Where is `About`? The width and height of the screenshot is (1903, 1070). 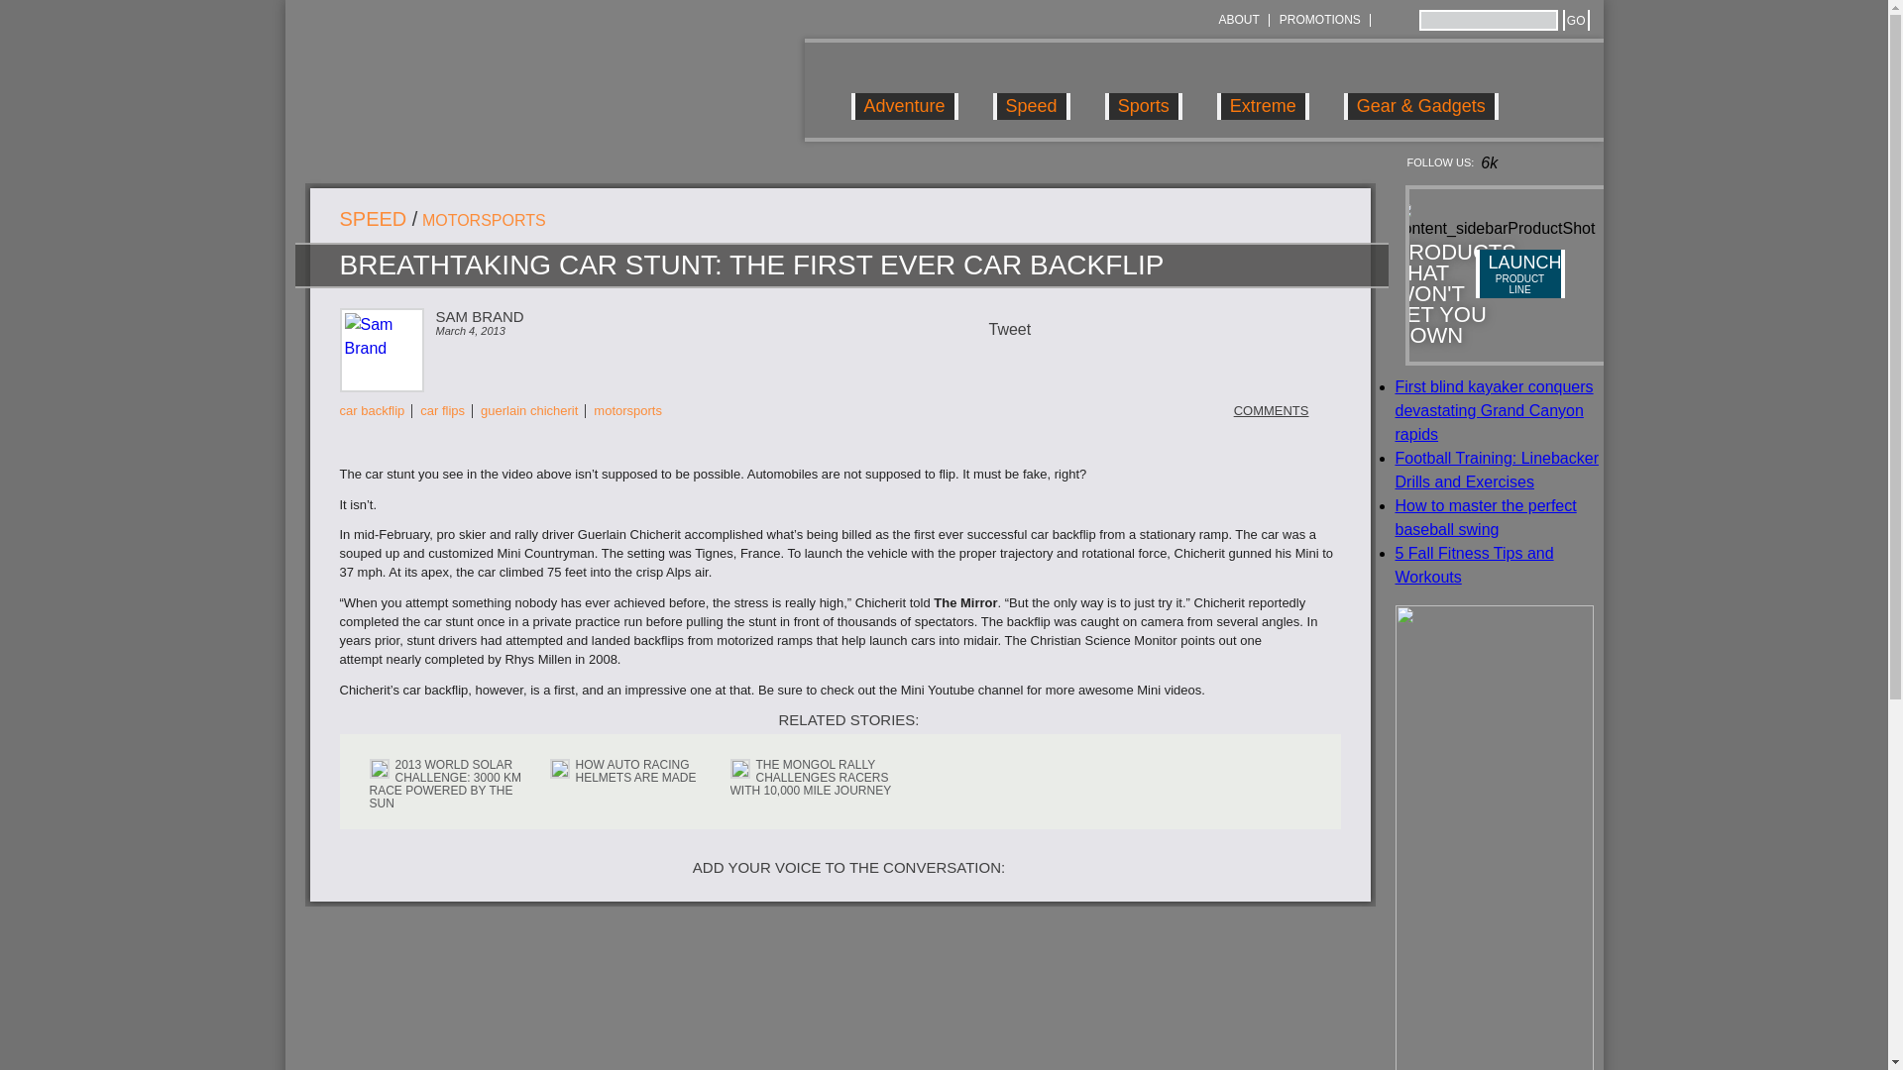
About is located at coordinates (1237, 20).